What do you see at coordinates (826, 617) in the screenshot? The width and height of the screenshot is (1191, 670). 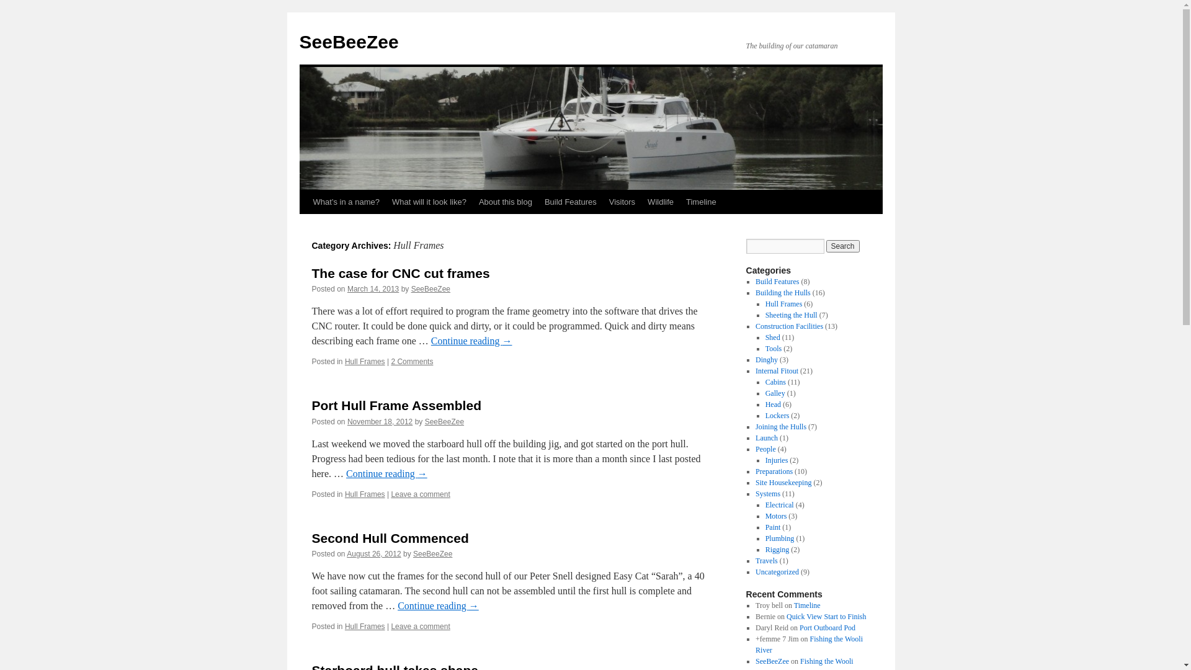 I see `Quick View Start to Finish` at bounding box center [826, 617].